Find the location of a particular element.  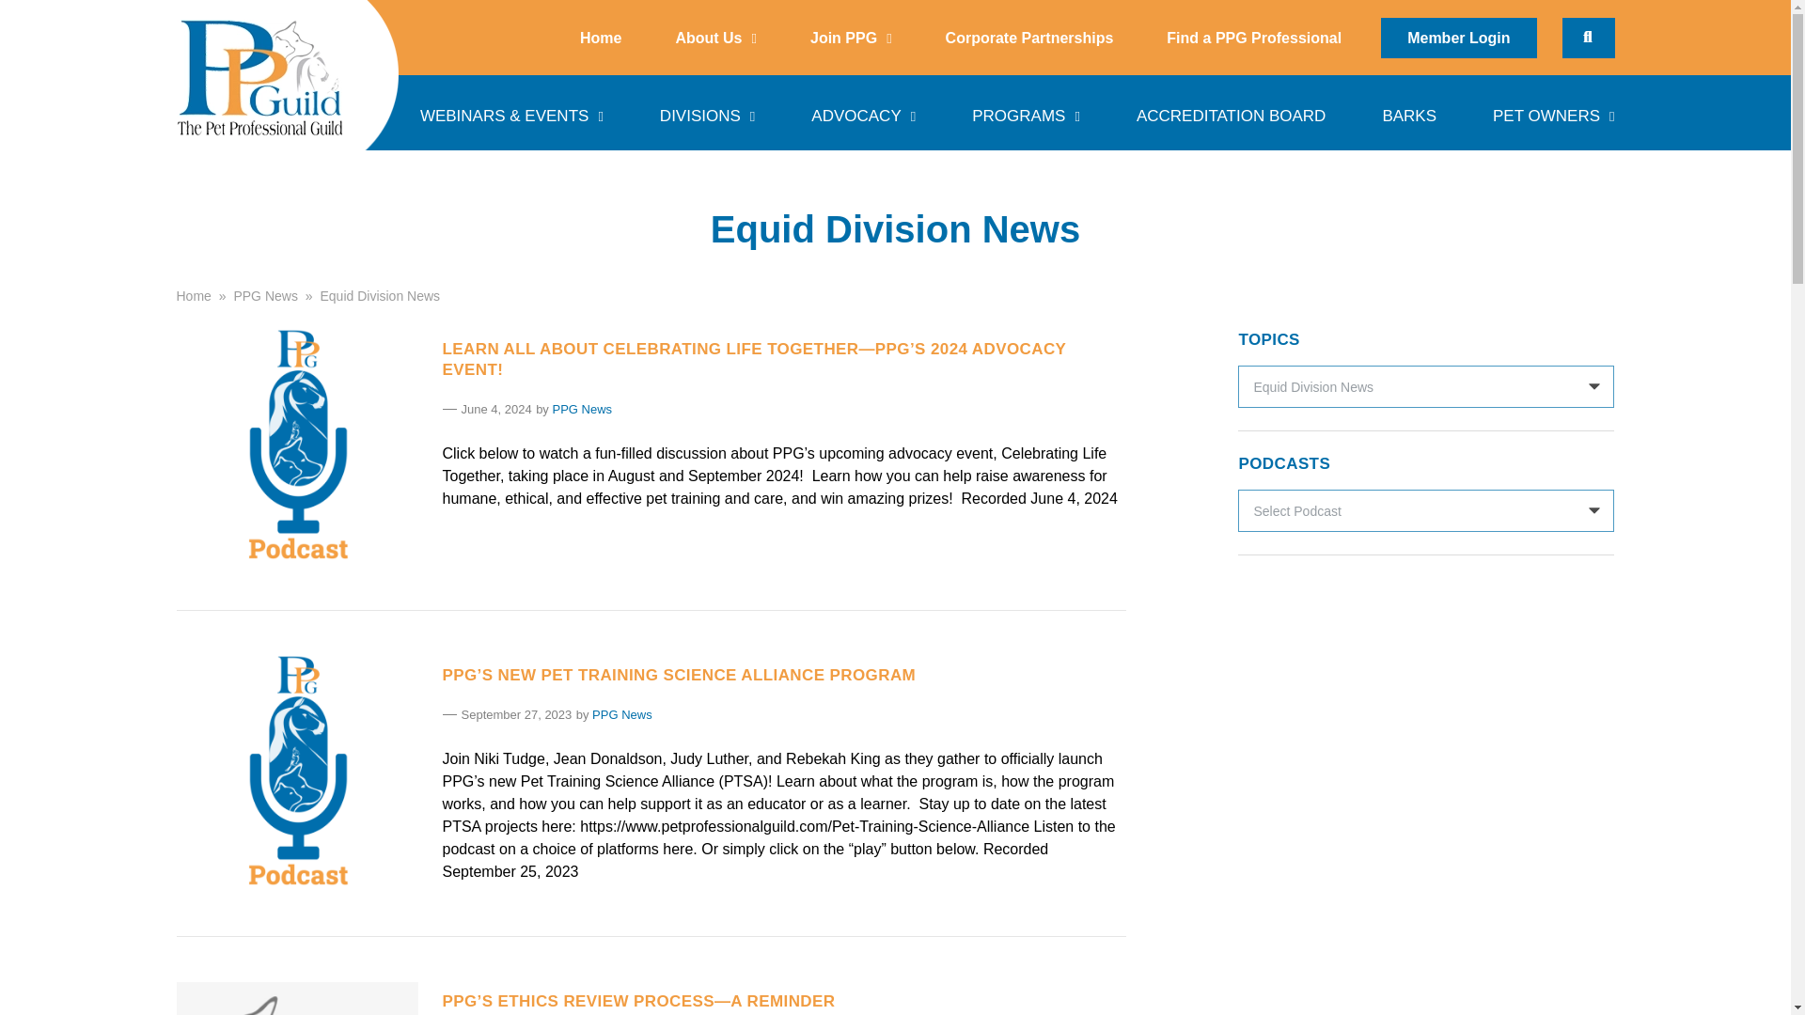

Go to Pet Professional Guild. is located at coordinates (194, 294).